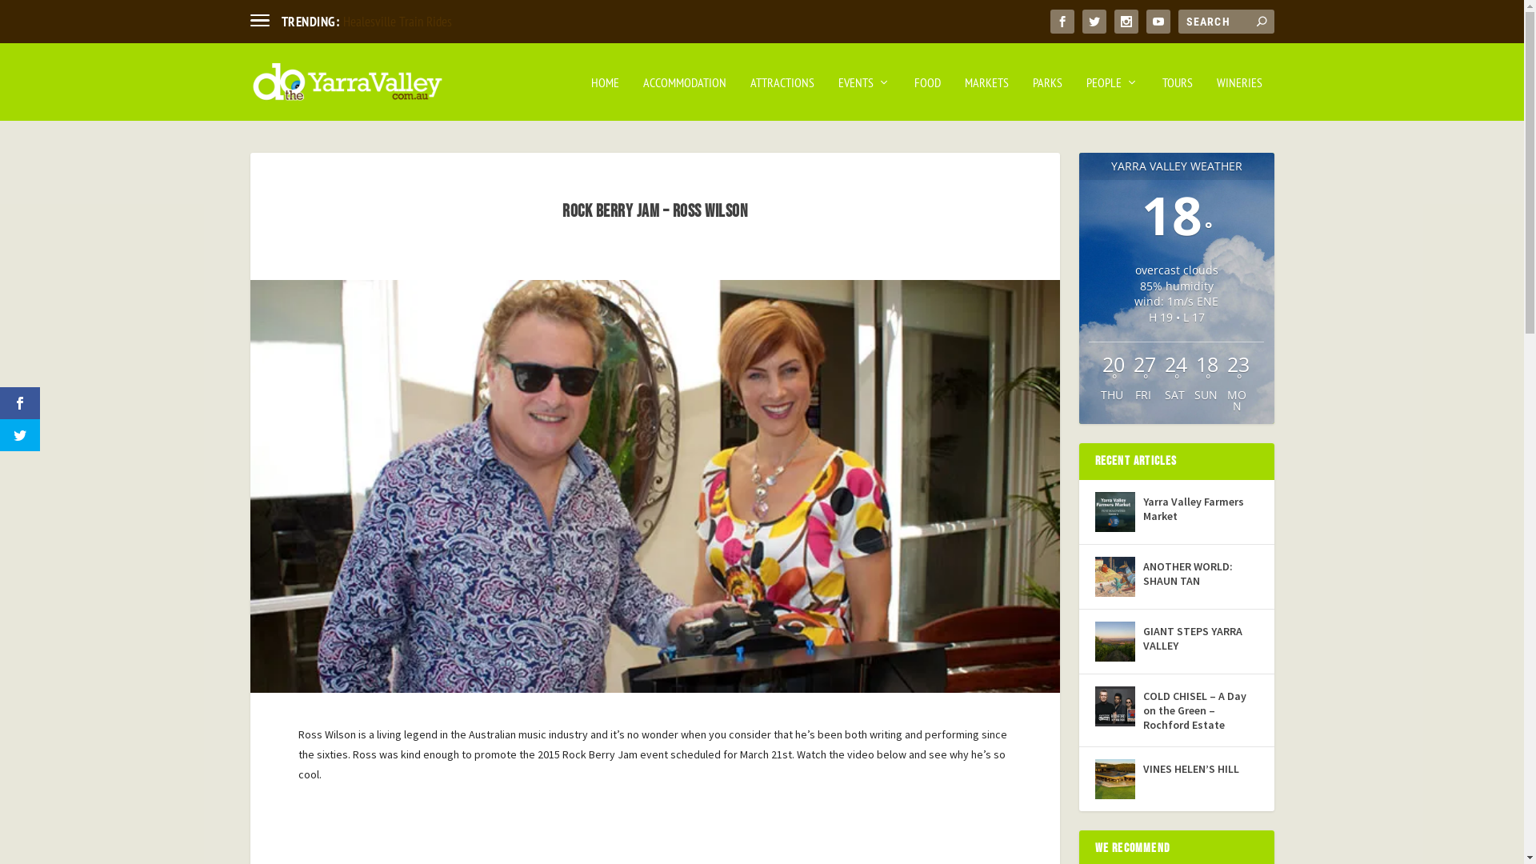 The width and height of the screenshot is (1536, 864). I want to click on GIANT STEPS YARRA VALLEY, so click(1114, 642).